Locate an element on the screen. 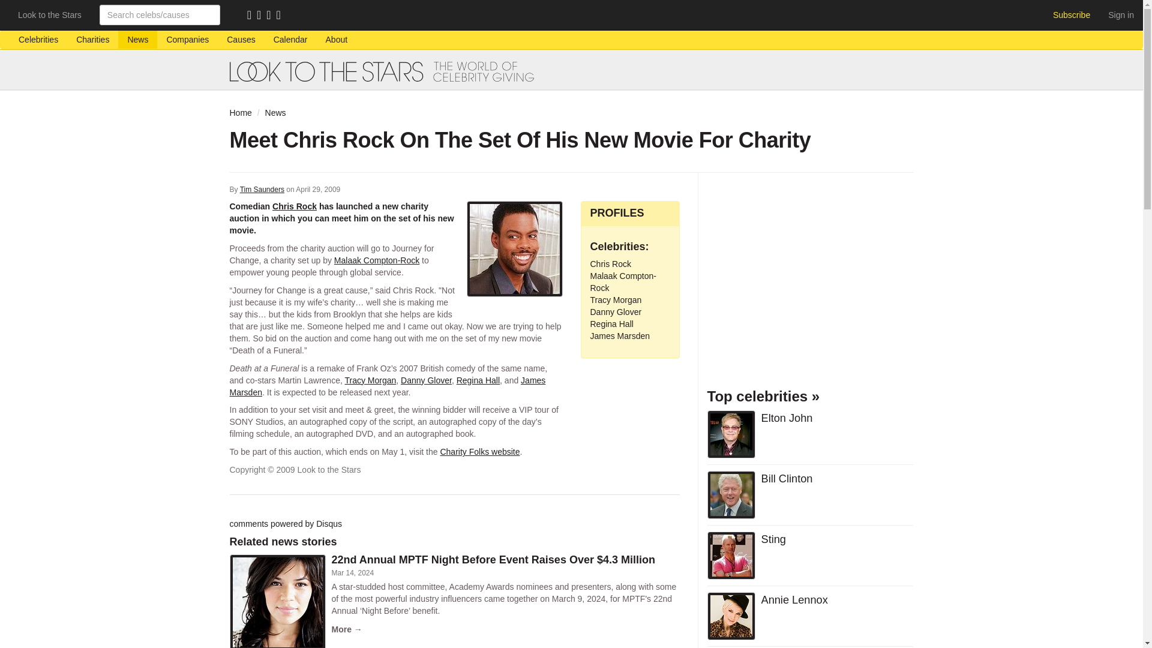 This screenshot has width=1152, height=648. Tracy Morgan is located at coordinates (370, 380).